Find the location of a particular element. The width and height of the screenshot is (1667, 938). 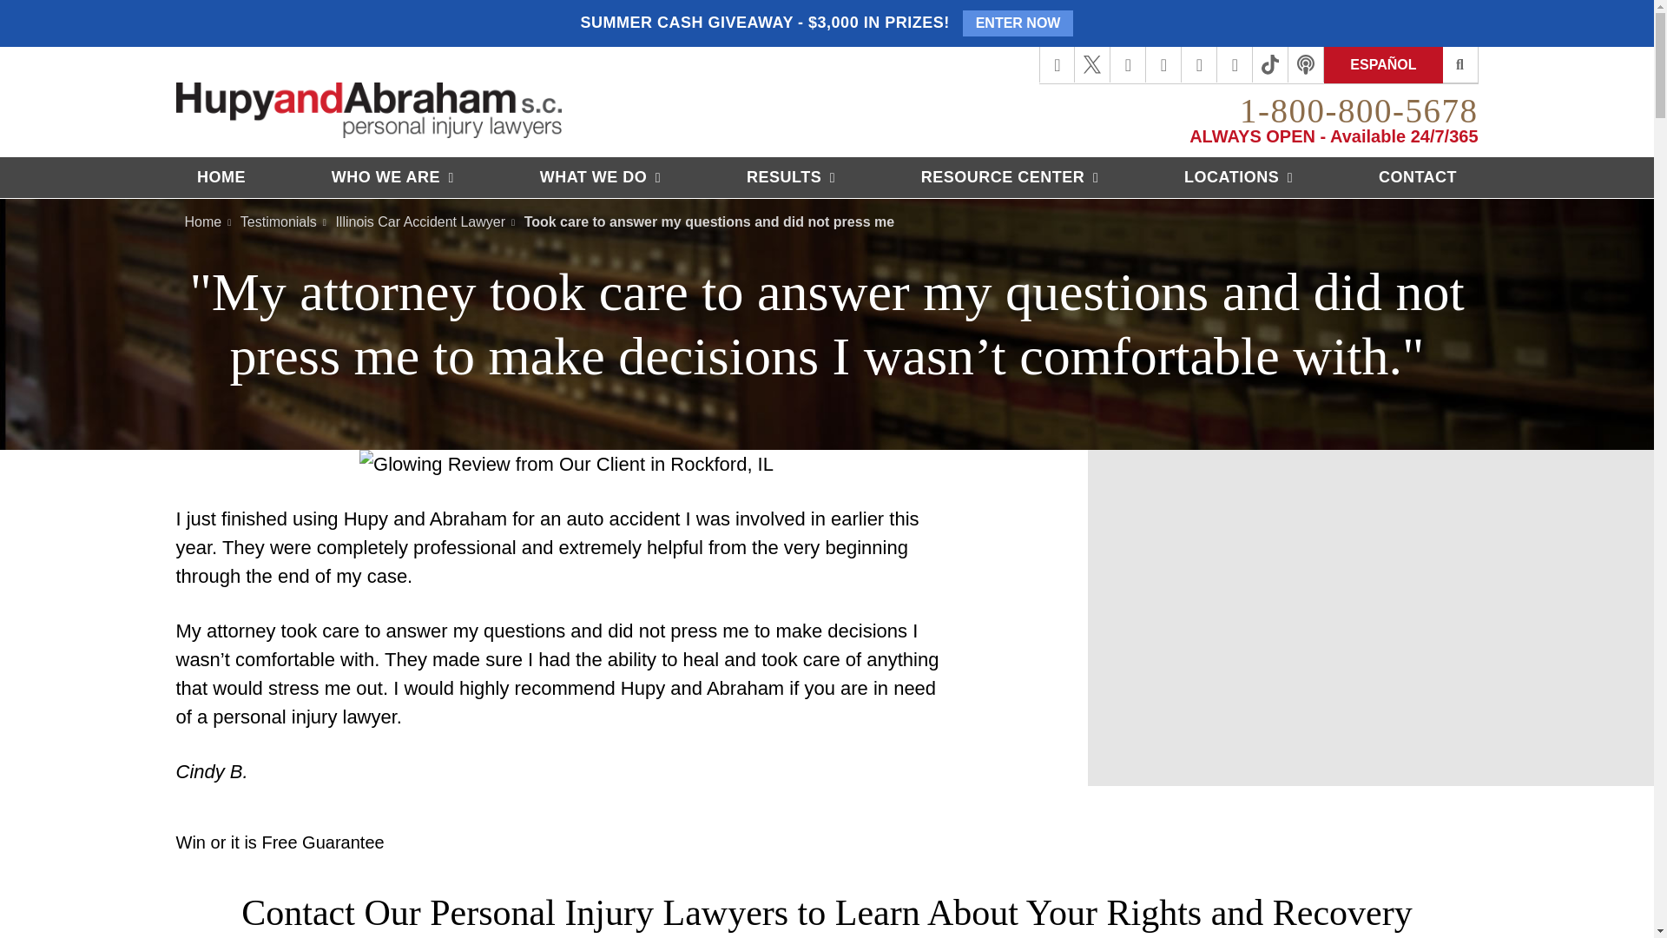

ENTER NOW is located at coordinates (1018, 23).